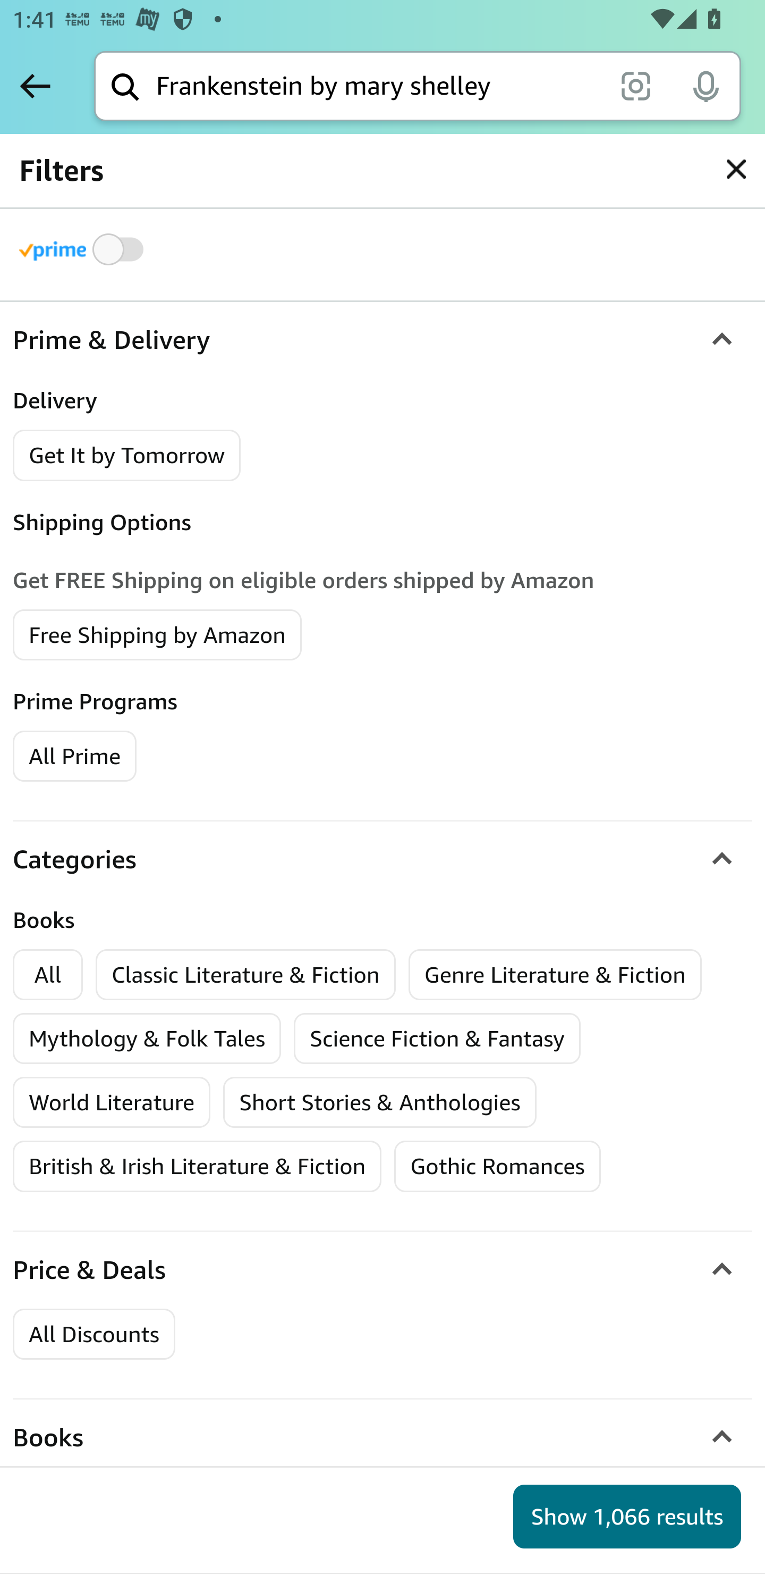  Describe the element at coordinates (48, 974) in the screenshot. I see `All` at that location.